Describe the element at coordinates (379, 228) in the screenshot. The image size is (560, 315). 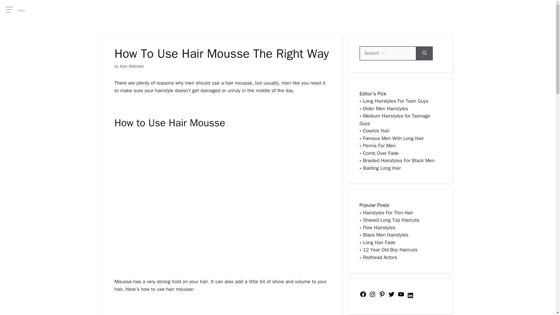
I see `Flow Hairstyles` at that location.